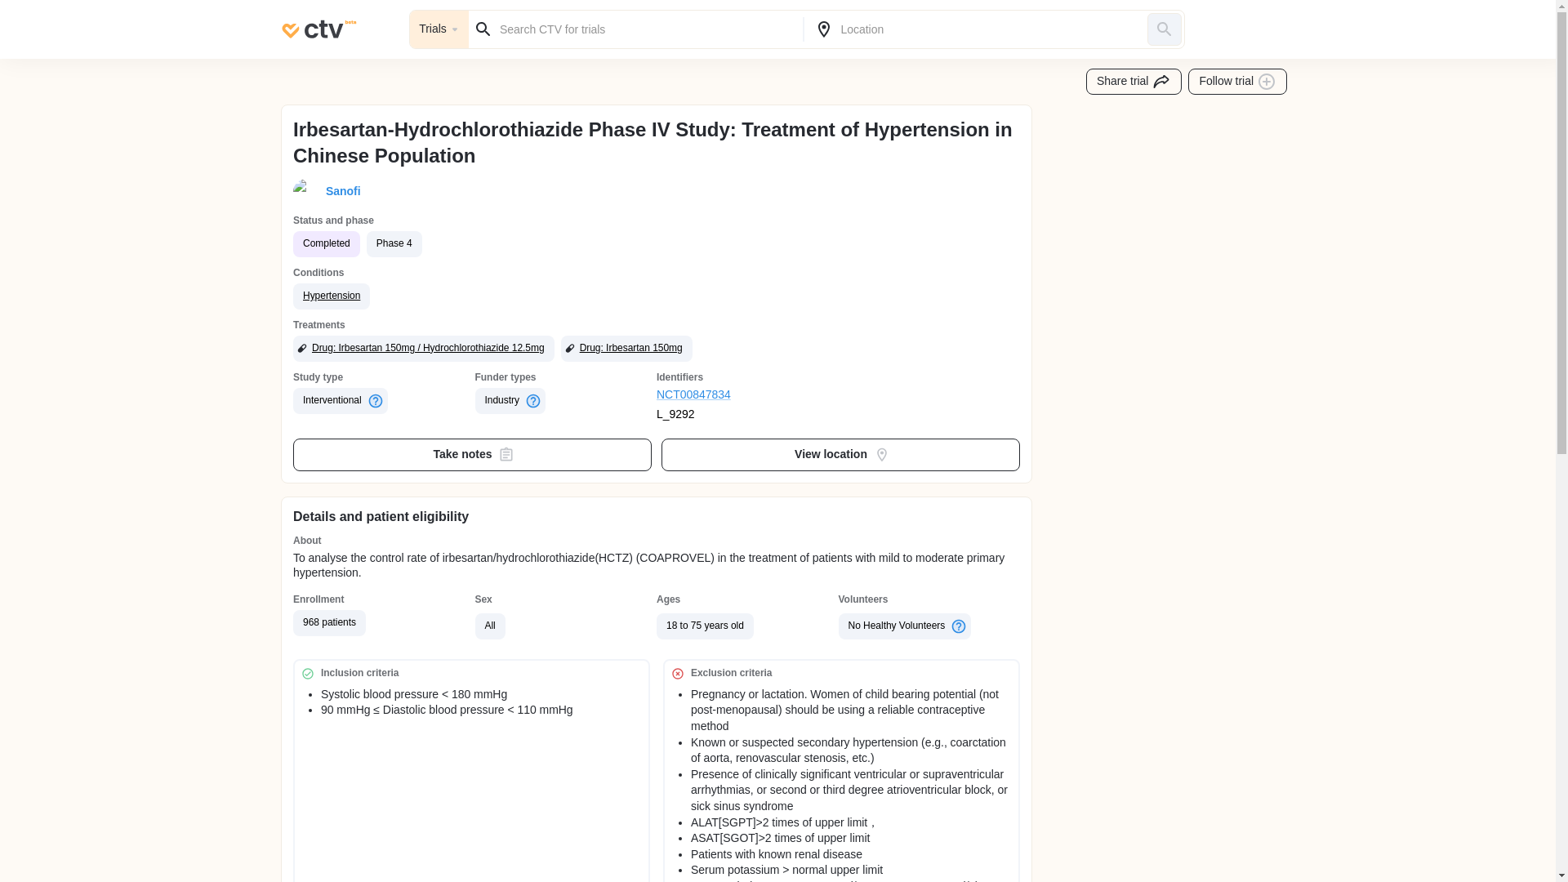  Describe the element at coordinates (1134, 82) in the screenshot. I see `Share trial` at that location.